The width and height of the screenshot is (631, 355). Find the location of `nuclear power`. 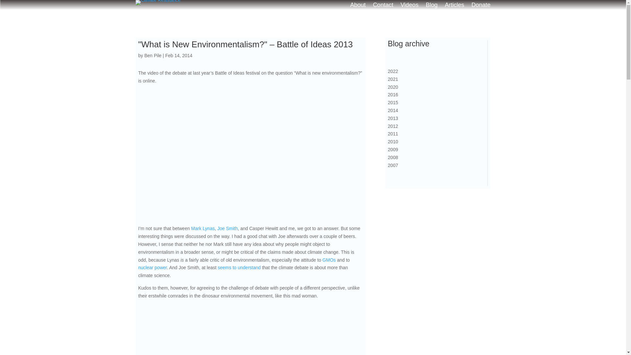

nuclear power is located at coordinates (152, 267).